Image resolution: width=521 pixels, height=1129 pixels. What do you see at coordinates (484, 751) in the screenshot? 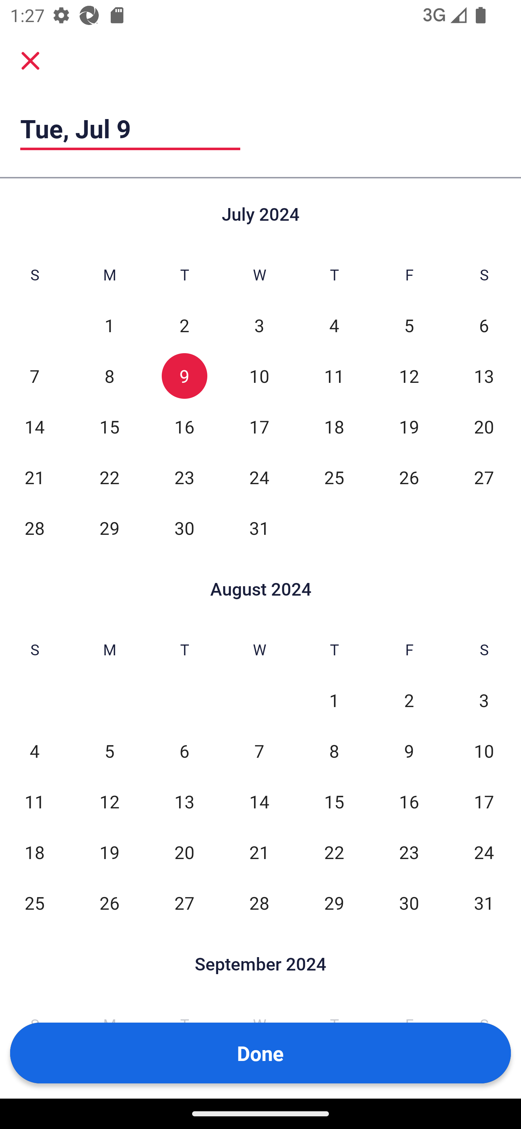
I see `10 Sat, Aug 10, Not Selected` at bounding box center [484, 751].